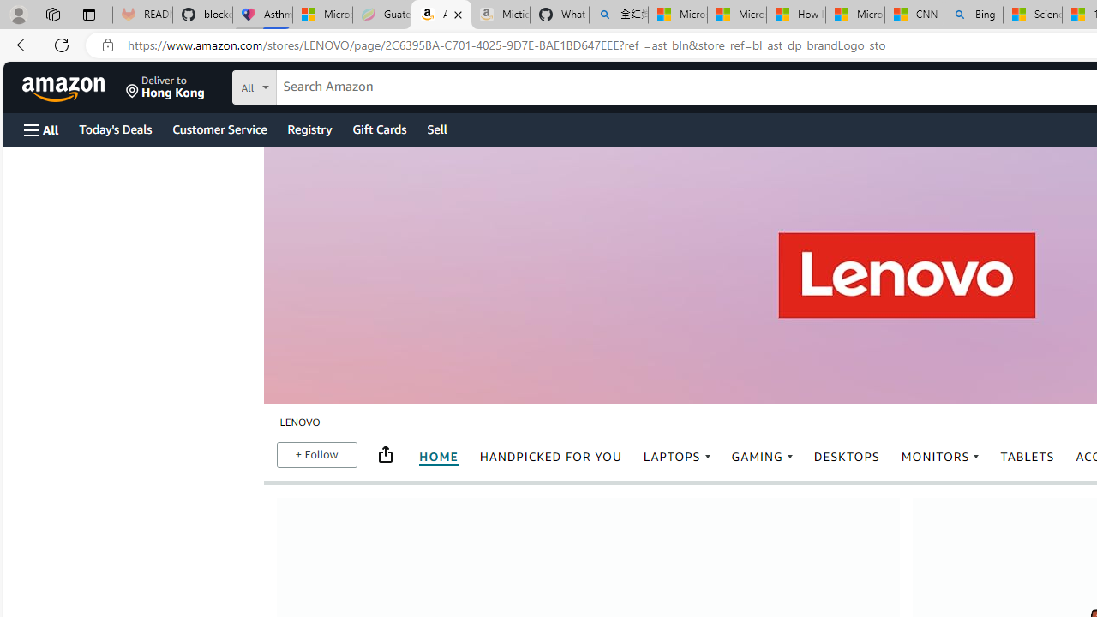 This screenshot has height=617, width=1097. I want to click on Amazon.com: LENOVO, so click(441, 15).